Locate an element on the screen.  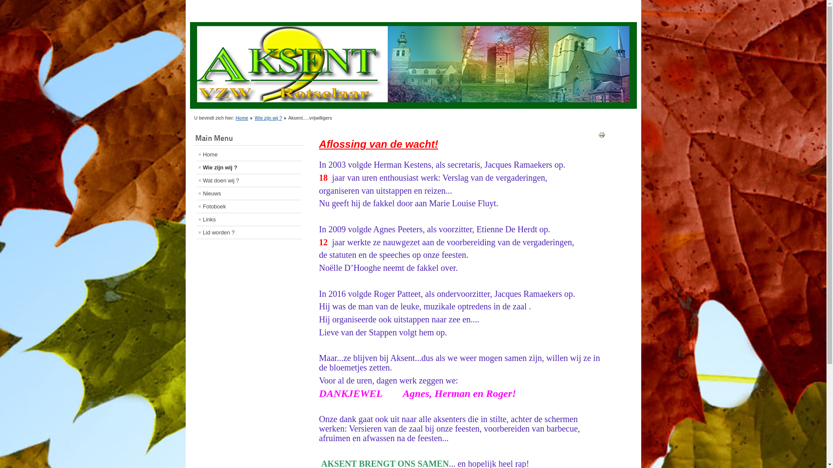
Wie zijn wij ? is located at coordinates (249, 167).